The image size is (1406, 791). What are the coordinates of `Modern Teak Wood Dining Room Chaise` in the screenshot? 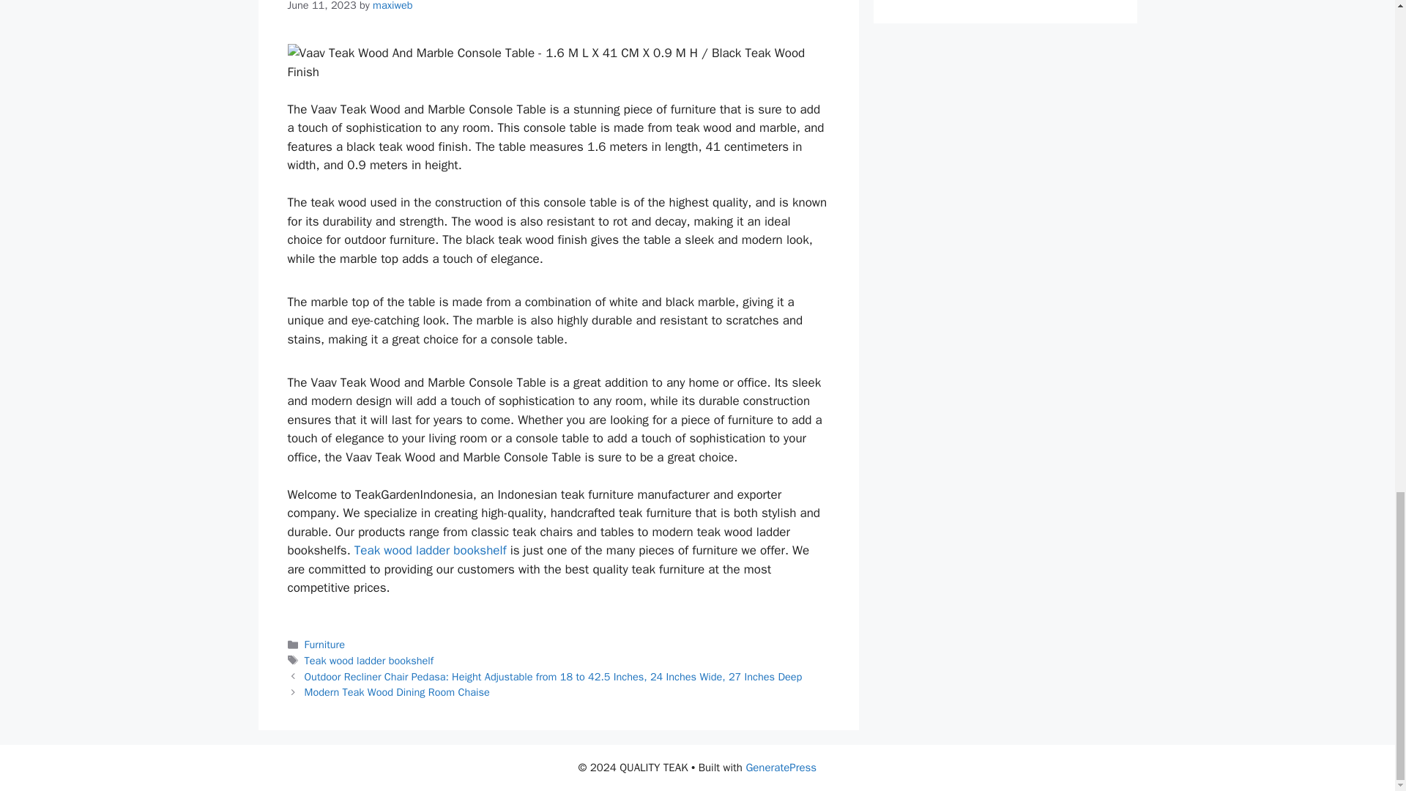 It's located at (397, 691).